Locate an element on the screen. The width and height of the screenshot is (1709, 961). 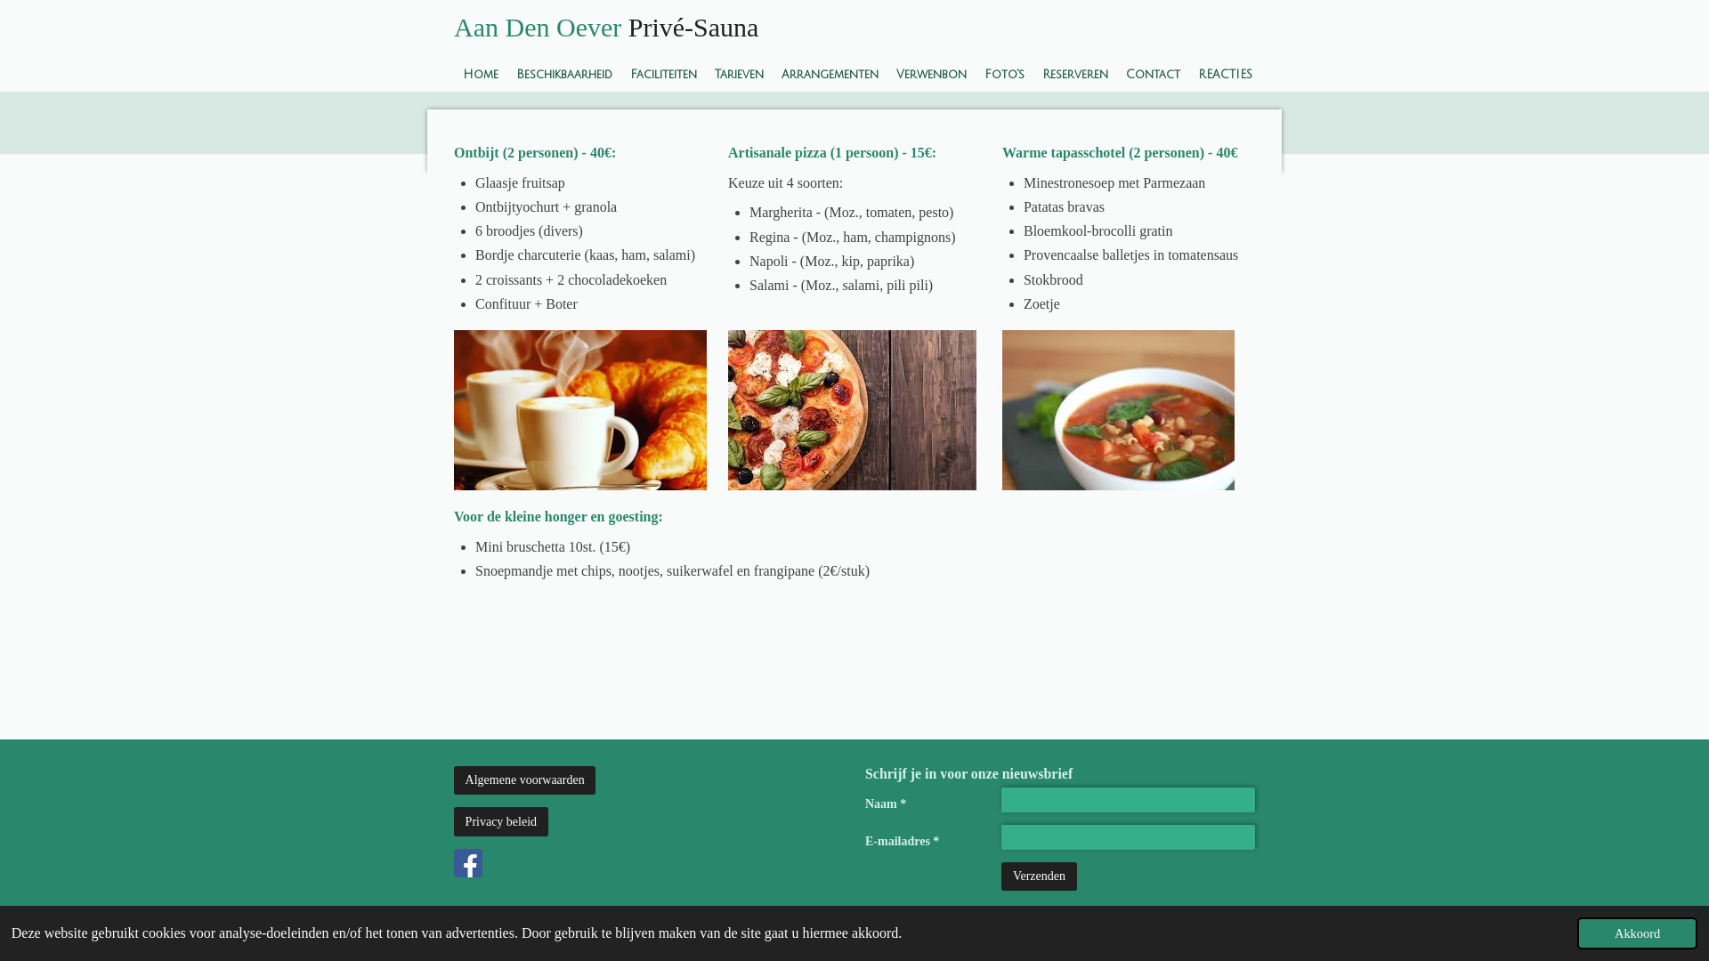
Foto's is located at coordinates (1004, 75).